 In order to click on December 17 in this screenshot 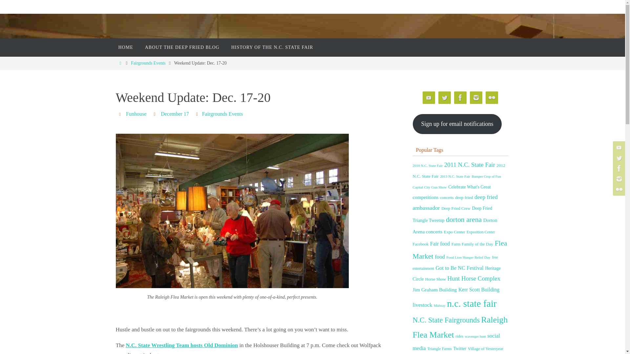, I will do `click(175, 114)`.